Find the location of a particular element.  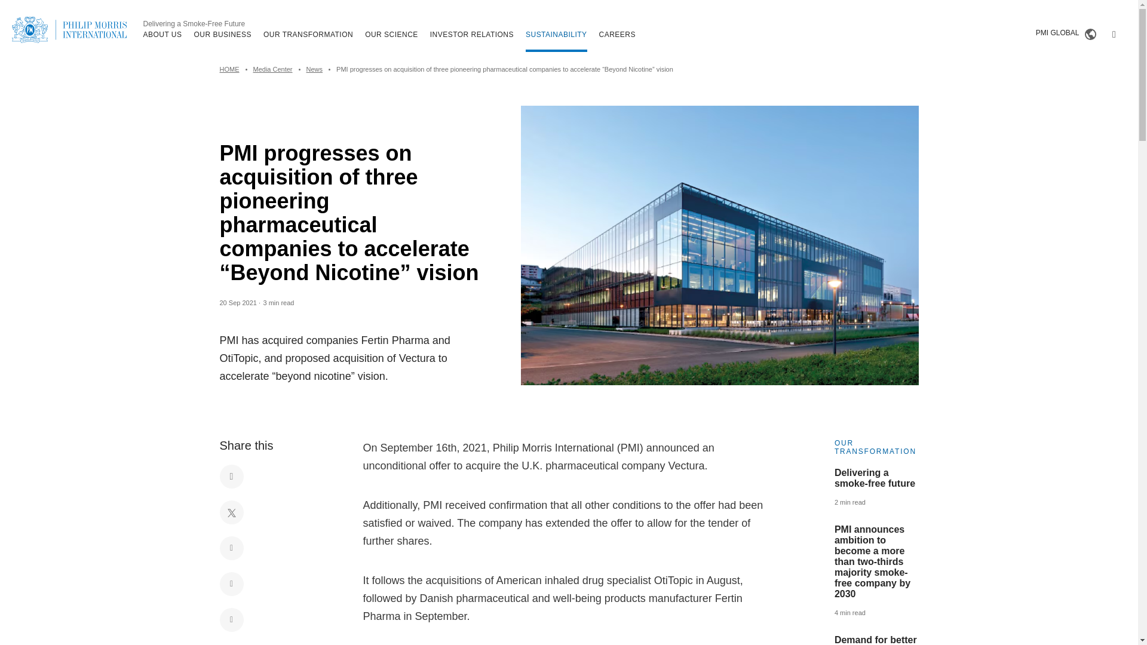

ABOUT US is located at coordinates (162, 34).